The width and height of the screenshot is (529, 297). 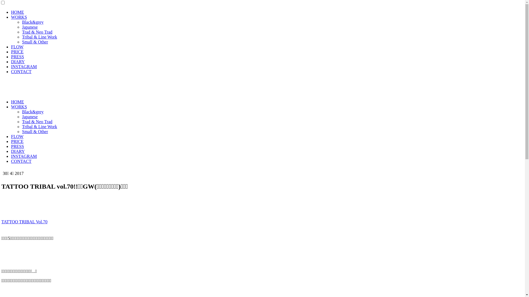 I want to click on PRESS, so click(x=18, y=146).